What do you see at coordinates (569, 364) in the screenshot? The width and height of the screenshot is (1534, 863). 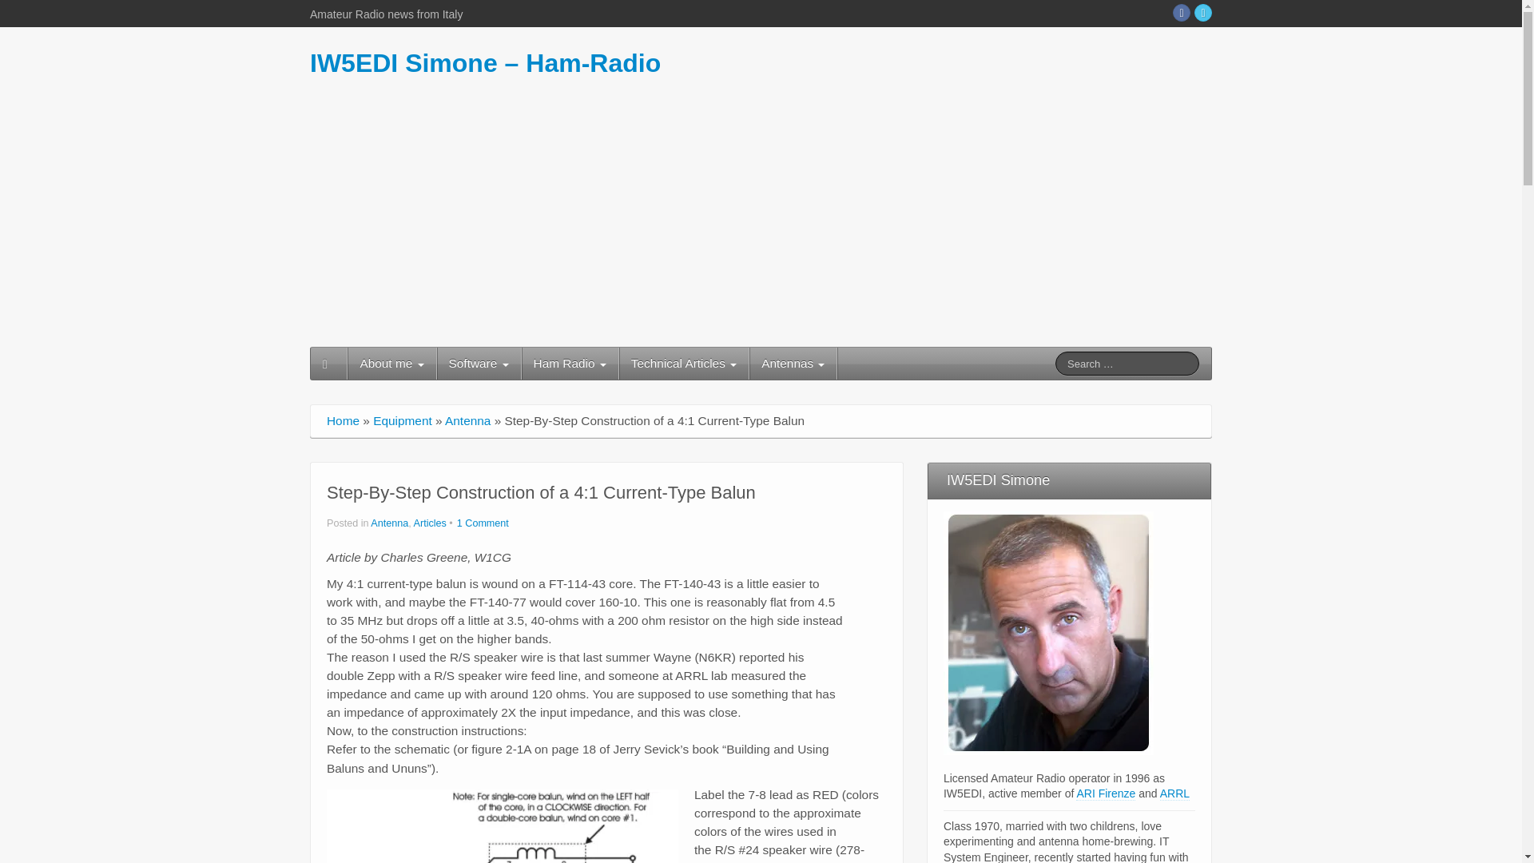 I see `Ham Radio` at bounding box center [569, 364].